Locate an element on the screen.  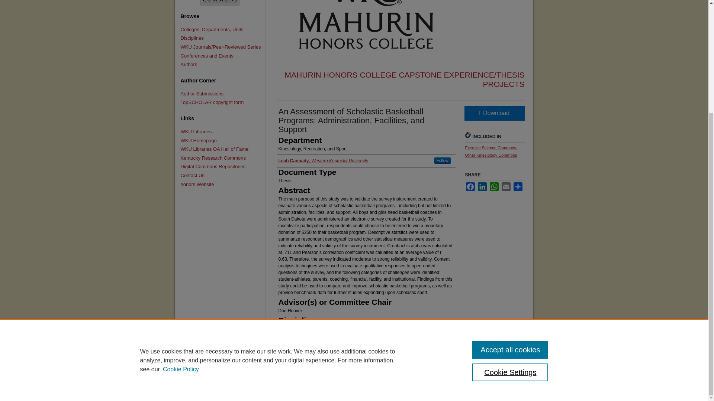
Email is located at coordinates (506, 187).